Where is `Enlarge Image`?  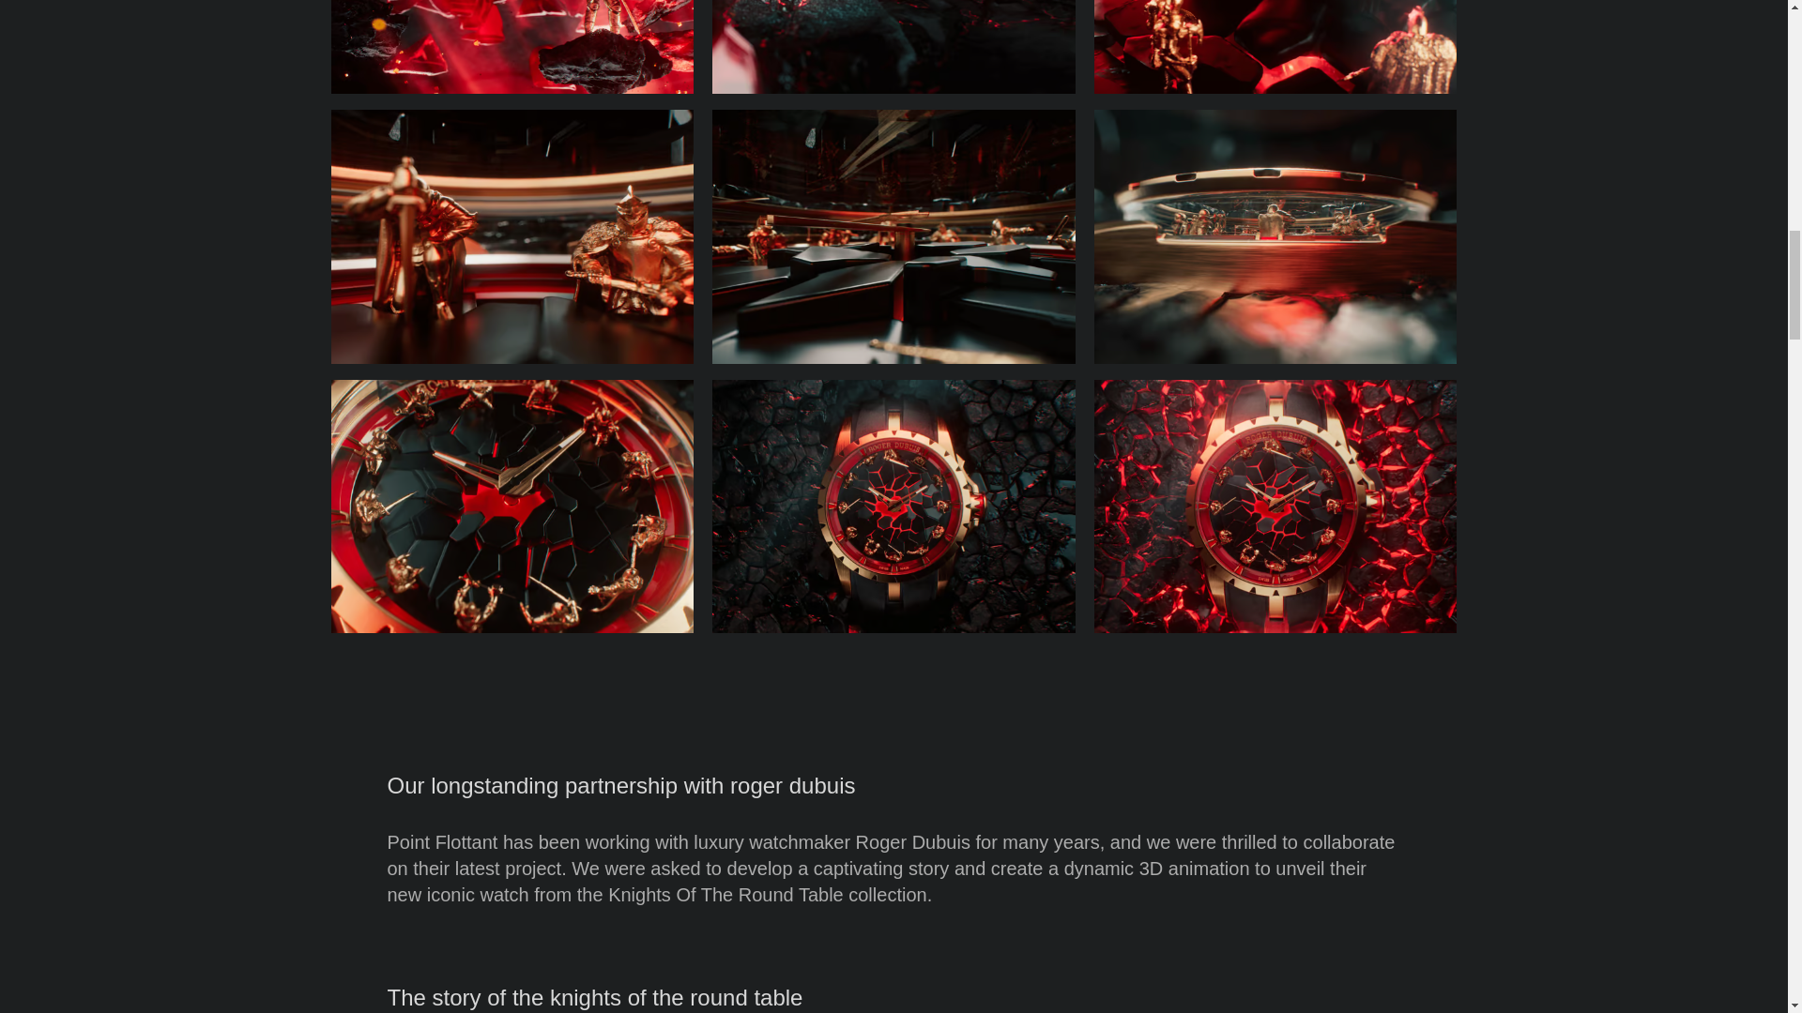 Enlarge Image is located at coordinates (893, 47).